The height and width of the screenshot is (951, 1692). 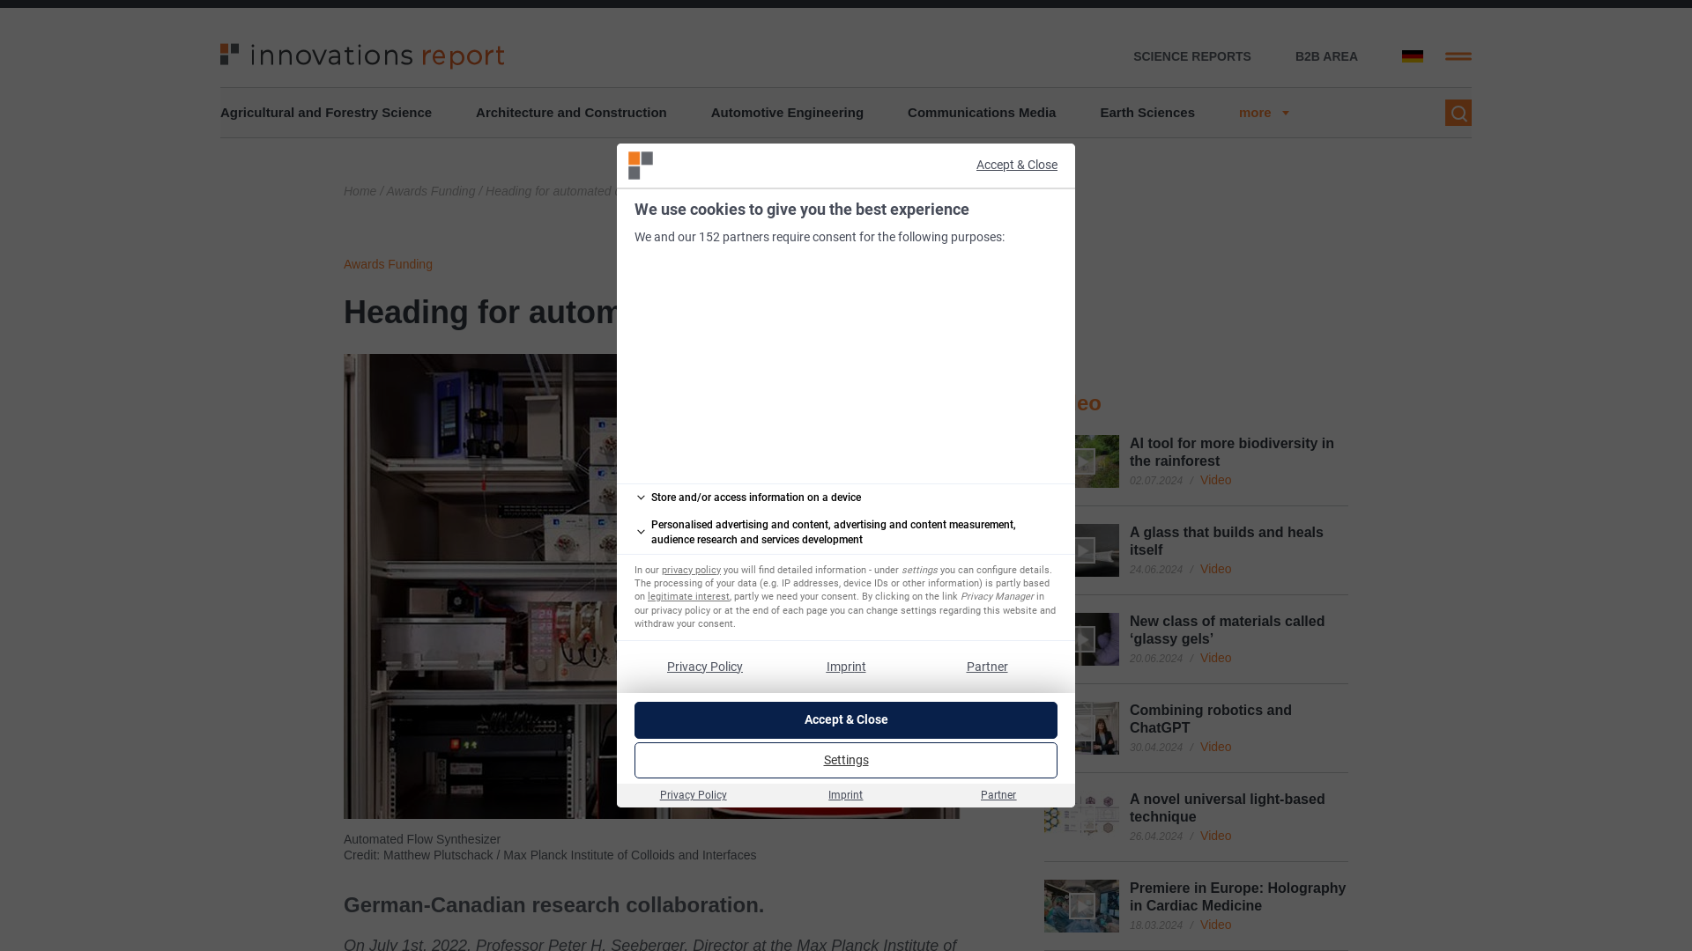 What do you see at coordinates (786, 113) in the screenshot?
I see `Automotive Engineering` at bounding box center [786, 113].